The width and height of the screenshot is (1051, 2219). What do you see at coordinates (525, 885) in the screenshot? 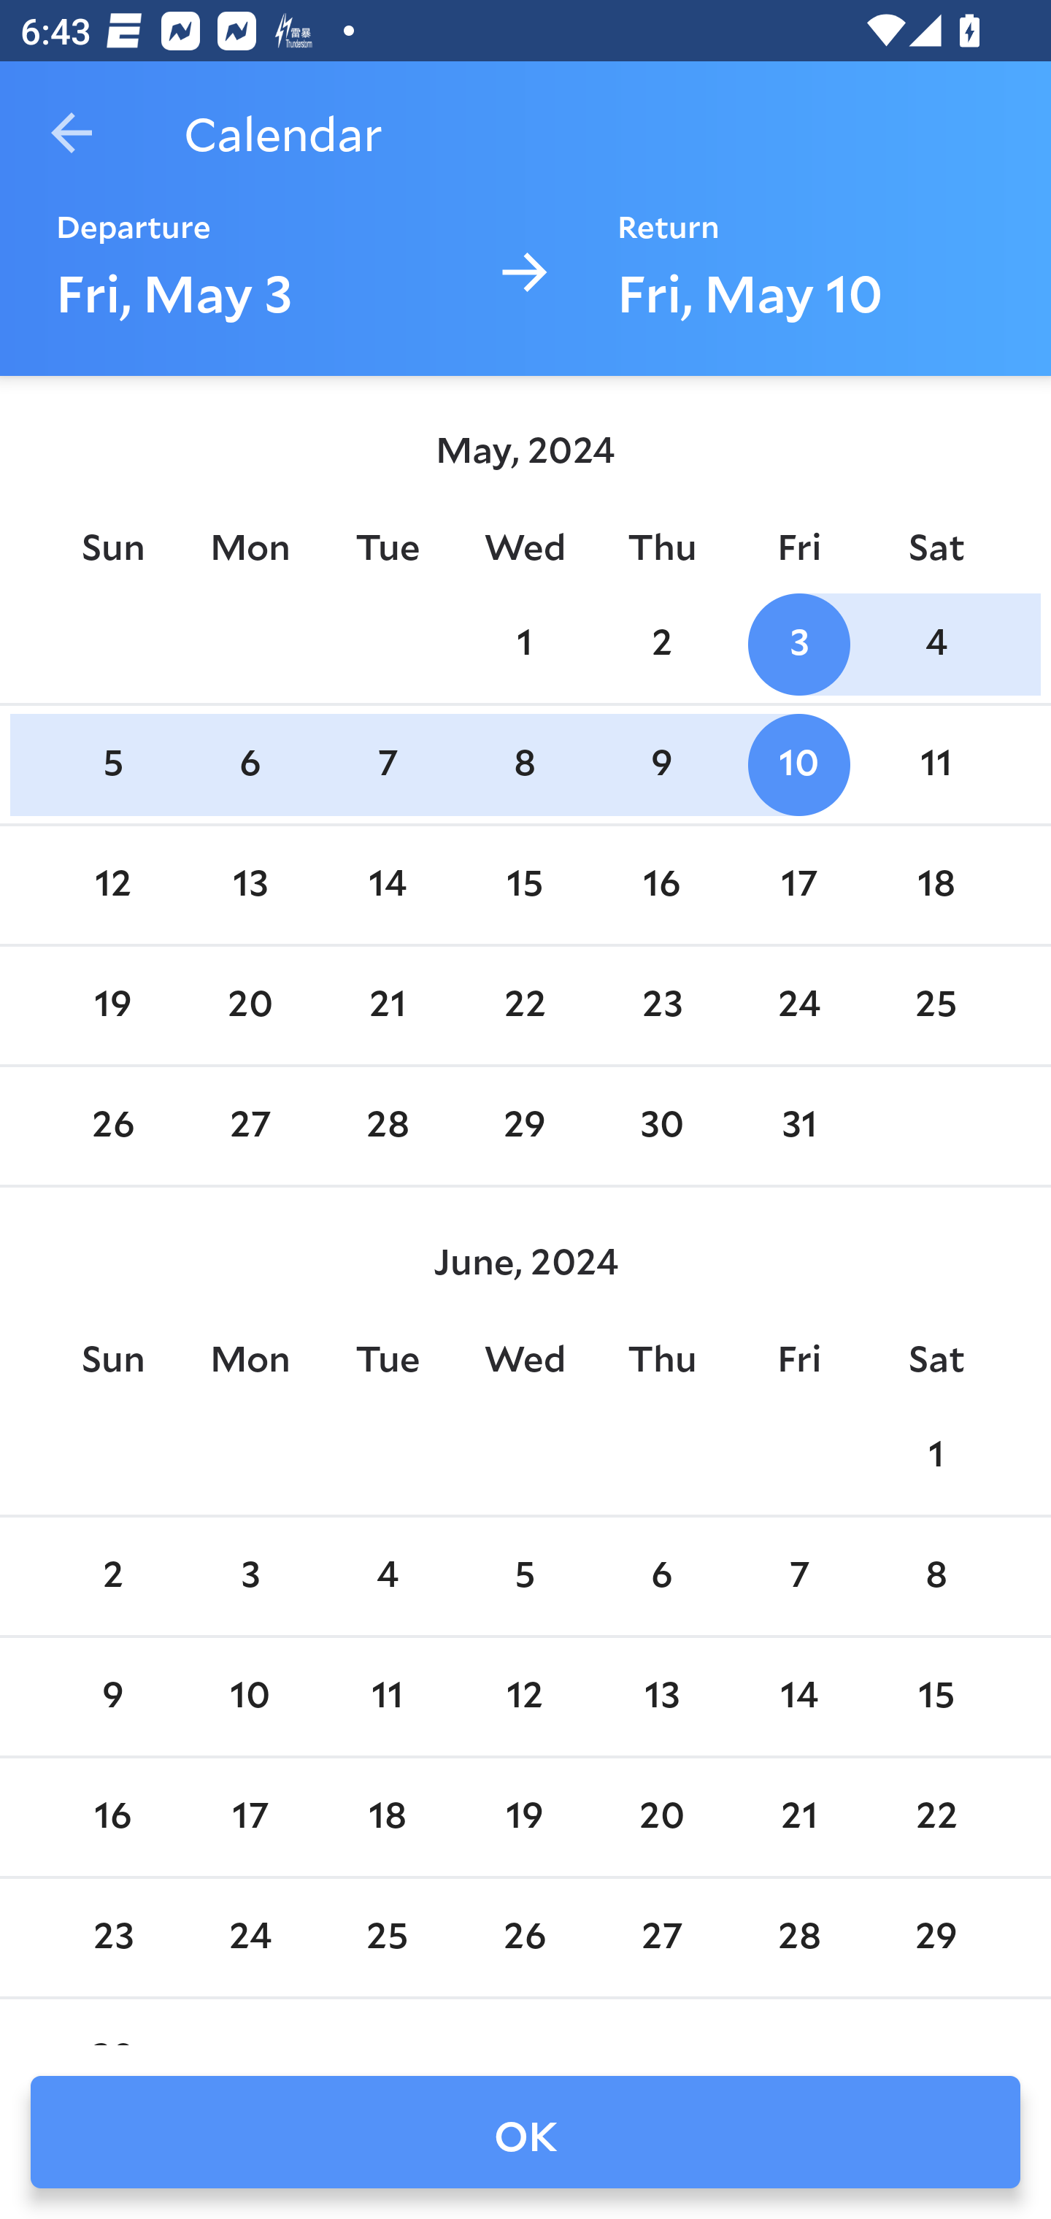
I see `15` at bounding box center [525, 885].